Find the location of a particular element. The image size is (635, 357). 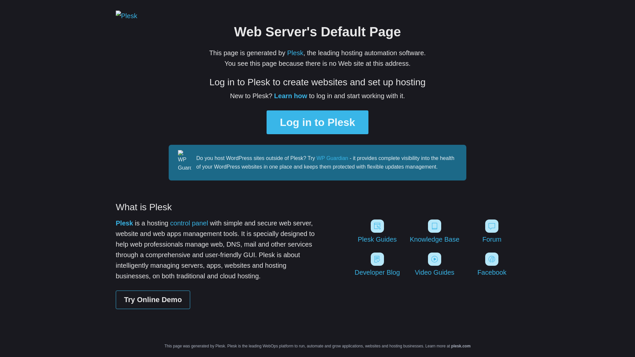

plesk.com is located at coordinates (461, 346).